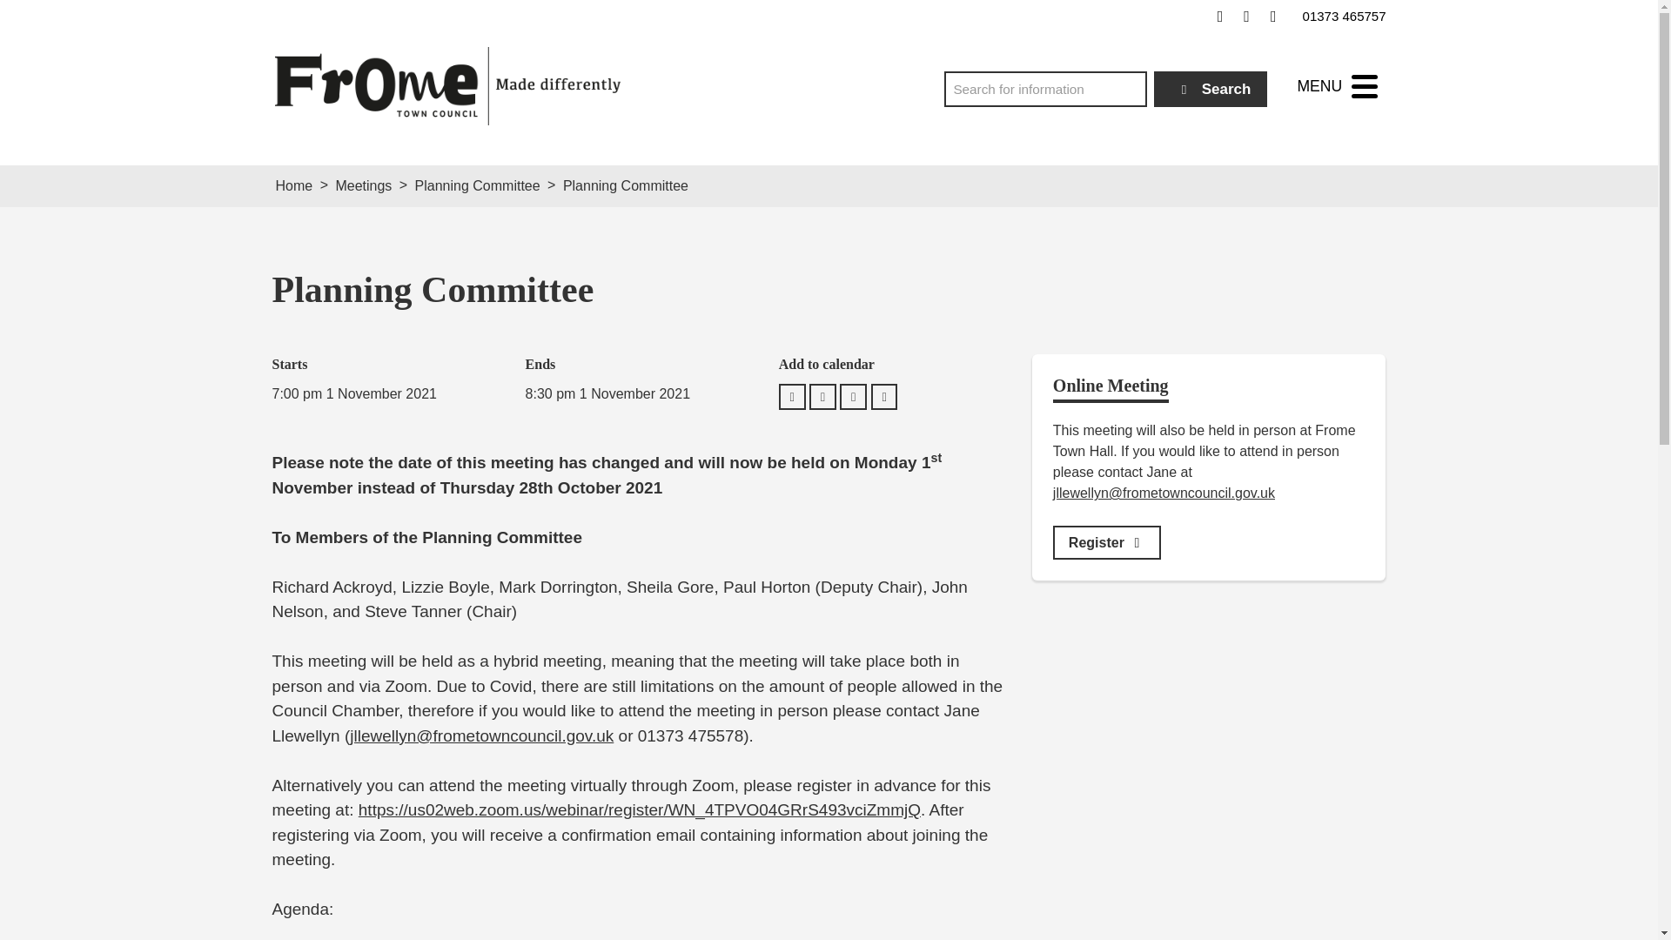 This screenshot has width=1671, height=940. I want to click on MENU, so click(1337, 86).